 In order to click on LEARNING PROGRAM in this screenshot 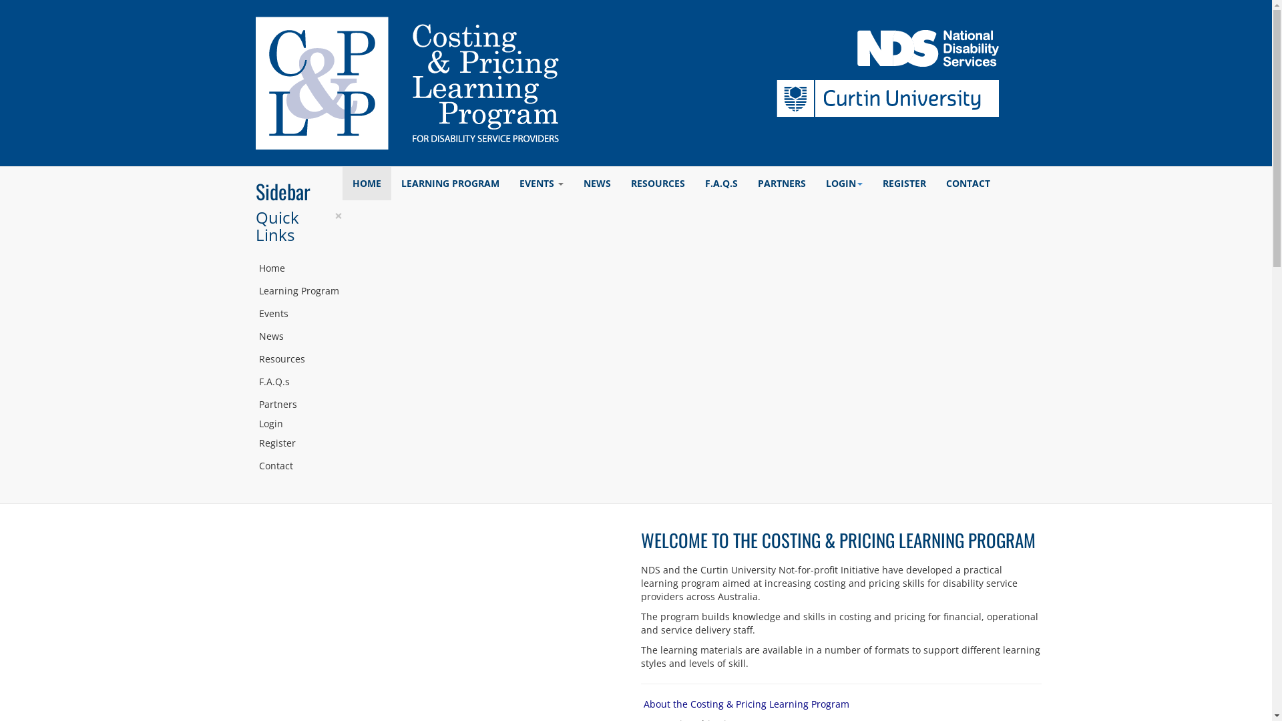, I will do `click(450, 184)`.